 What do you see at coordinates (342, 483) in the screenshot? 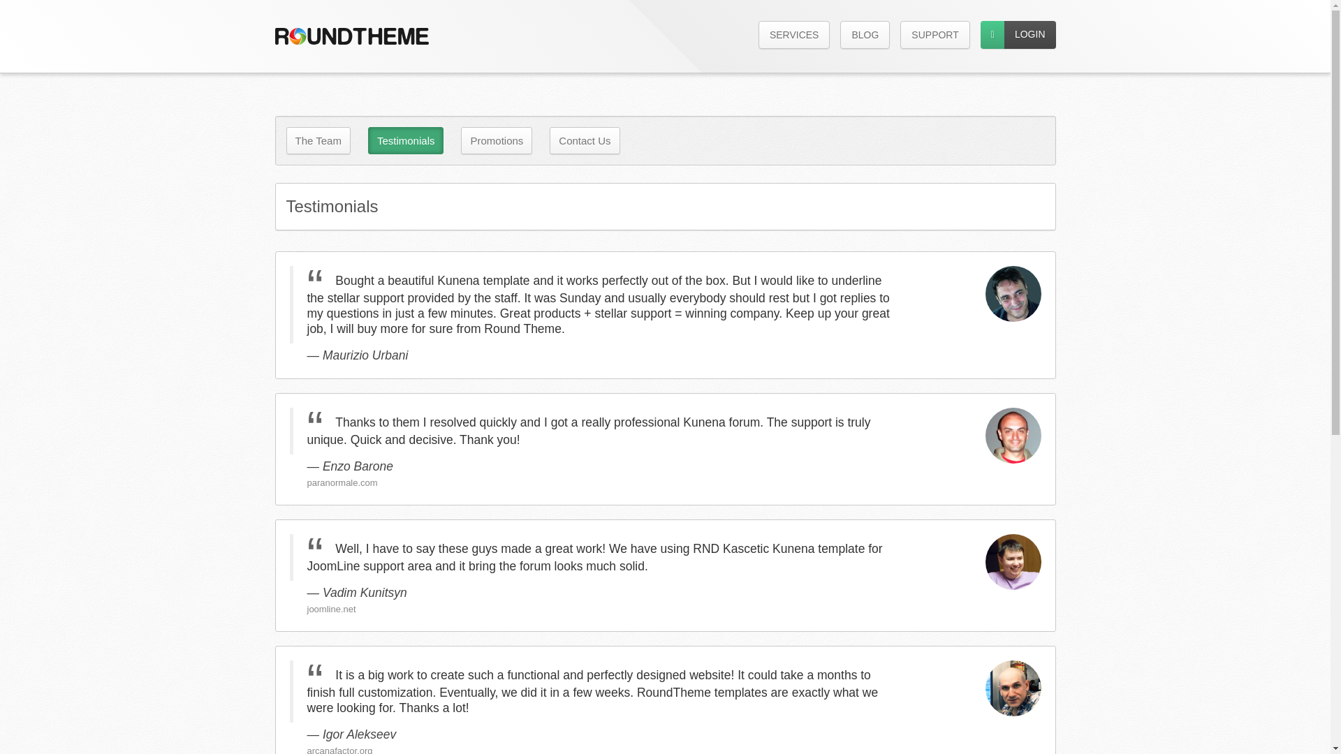
I see `paranormale.com` at bounding box center [342, 483].